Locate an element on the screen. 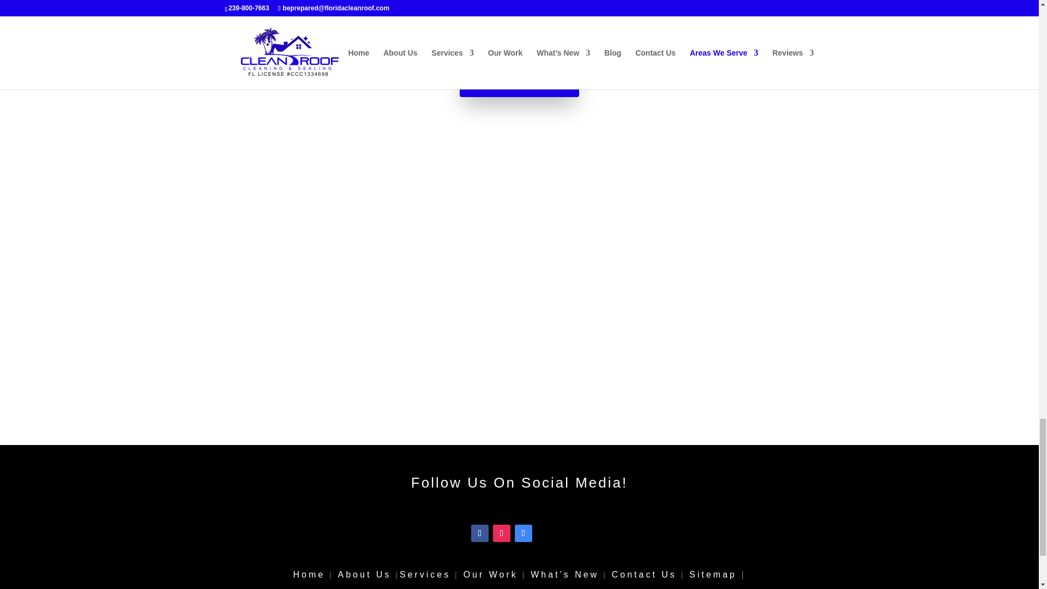 The width and height of the screenshot is (1047, 589). Services is located at coordinates (425, 574).